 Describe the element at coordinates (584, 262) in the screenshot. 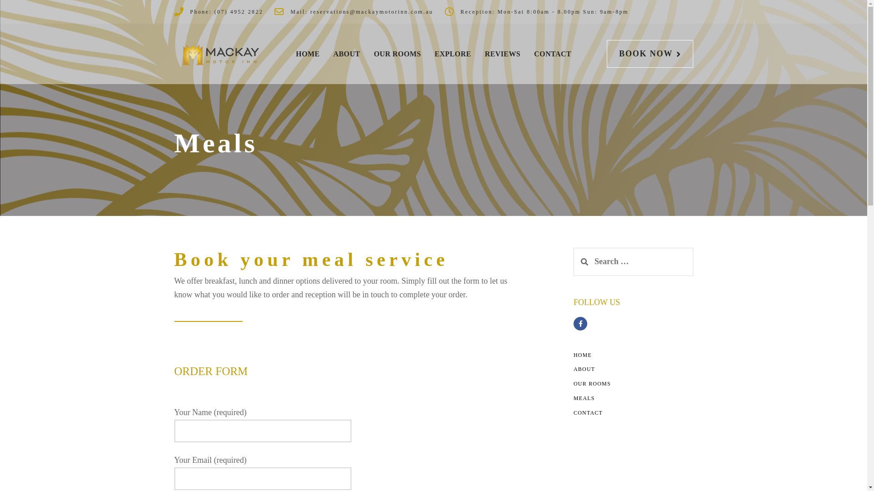

I see `Search` at that location.